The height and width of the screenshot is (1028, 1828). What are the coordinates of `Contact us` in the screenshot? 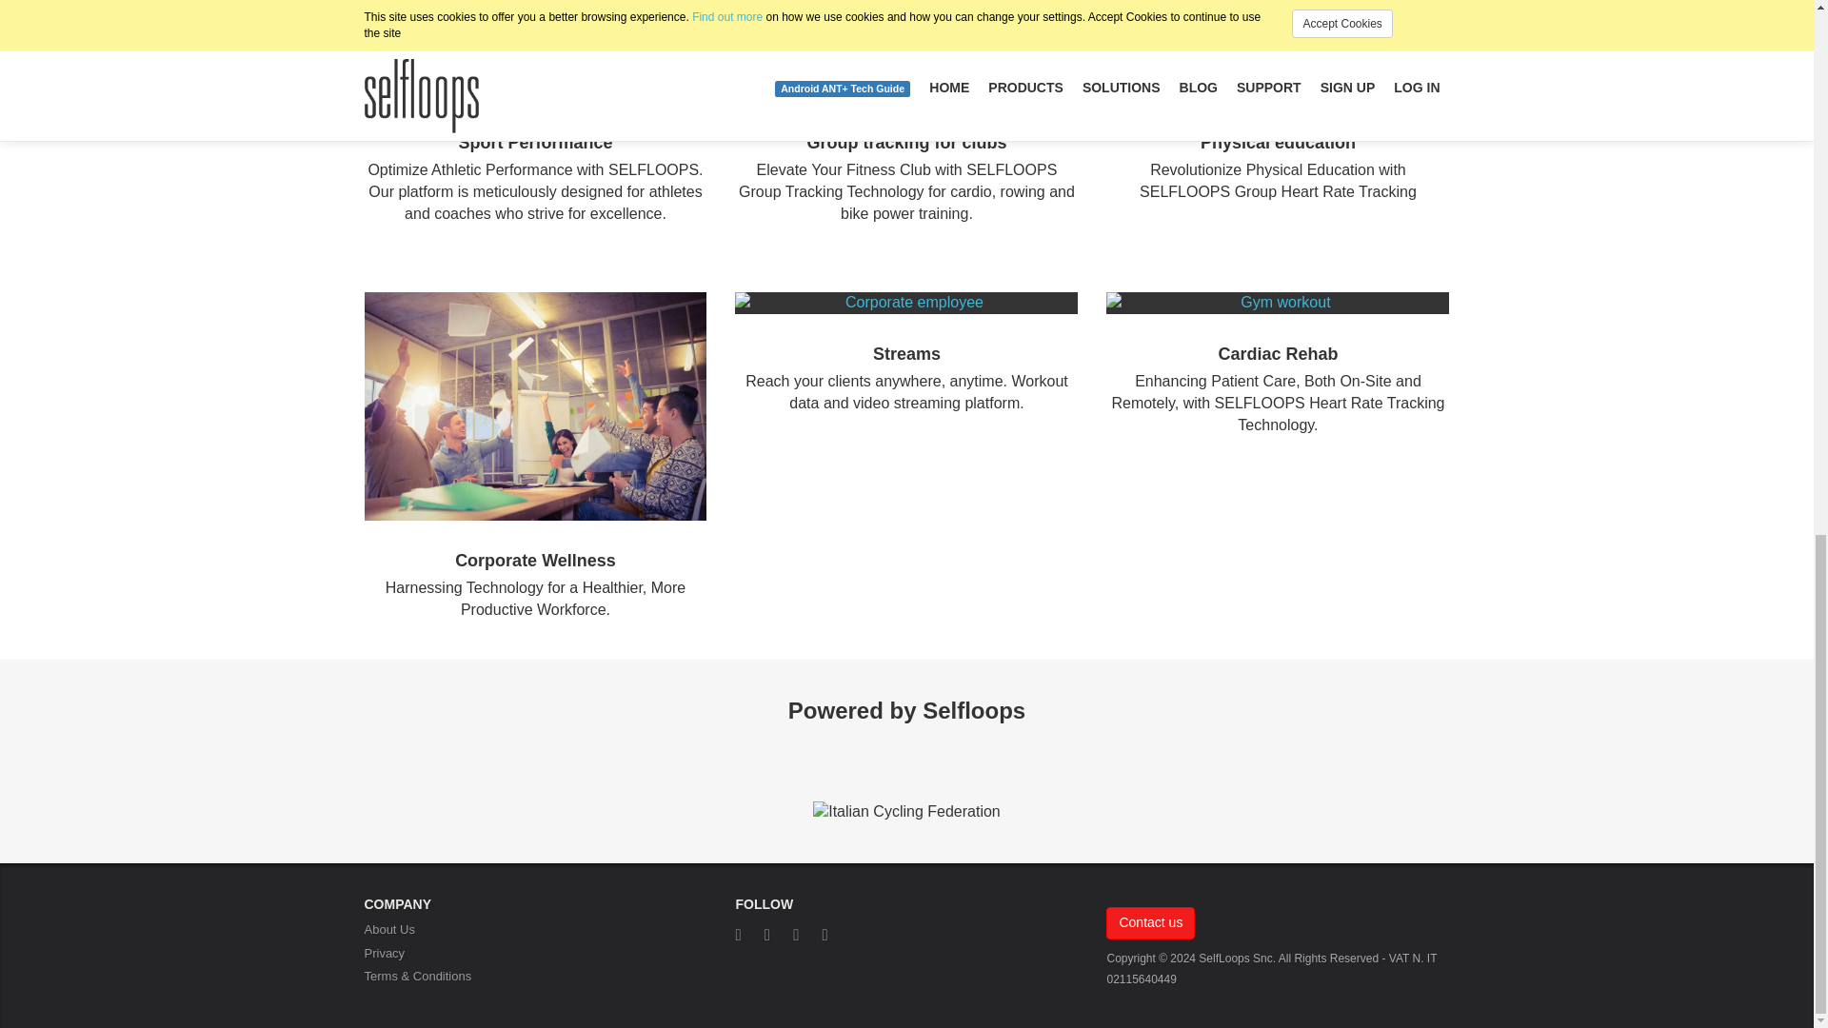 It's located at (1150, 923).